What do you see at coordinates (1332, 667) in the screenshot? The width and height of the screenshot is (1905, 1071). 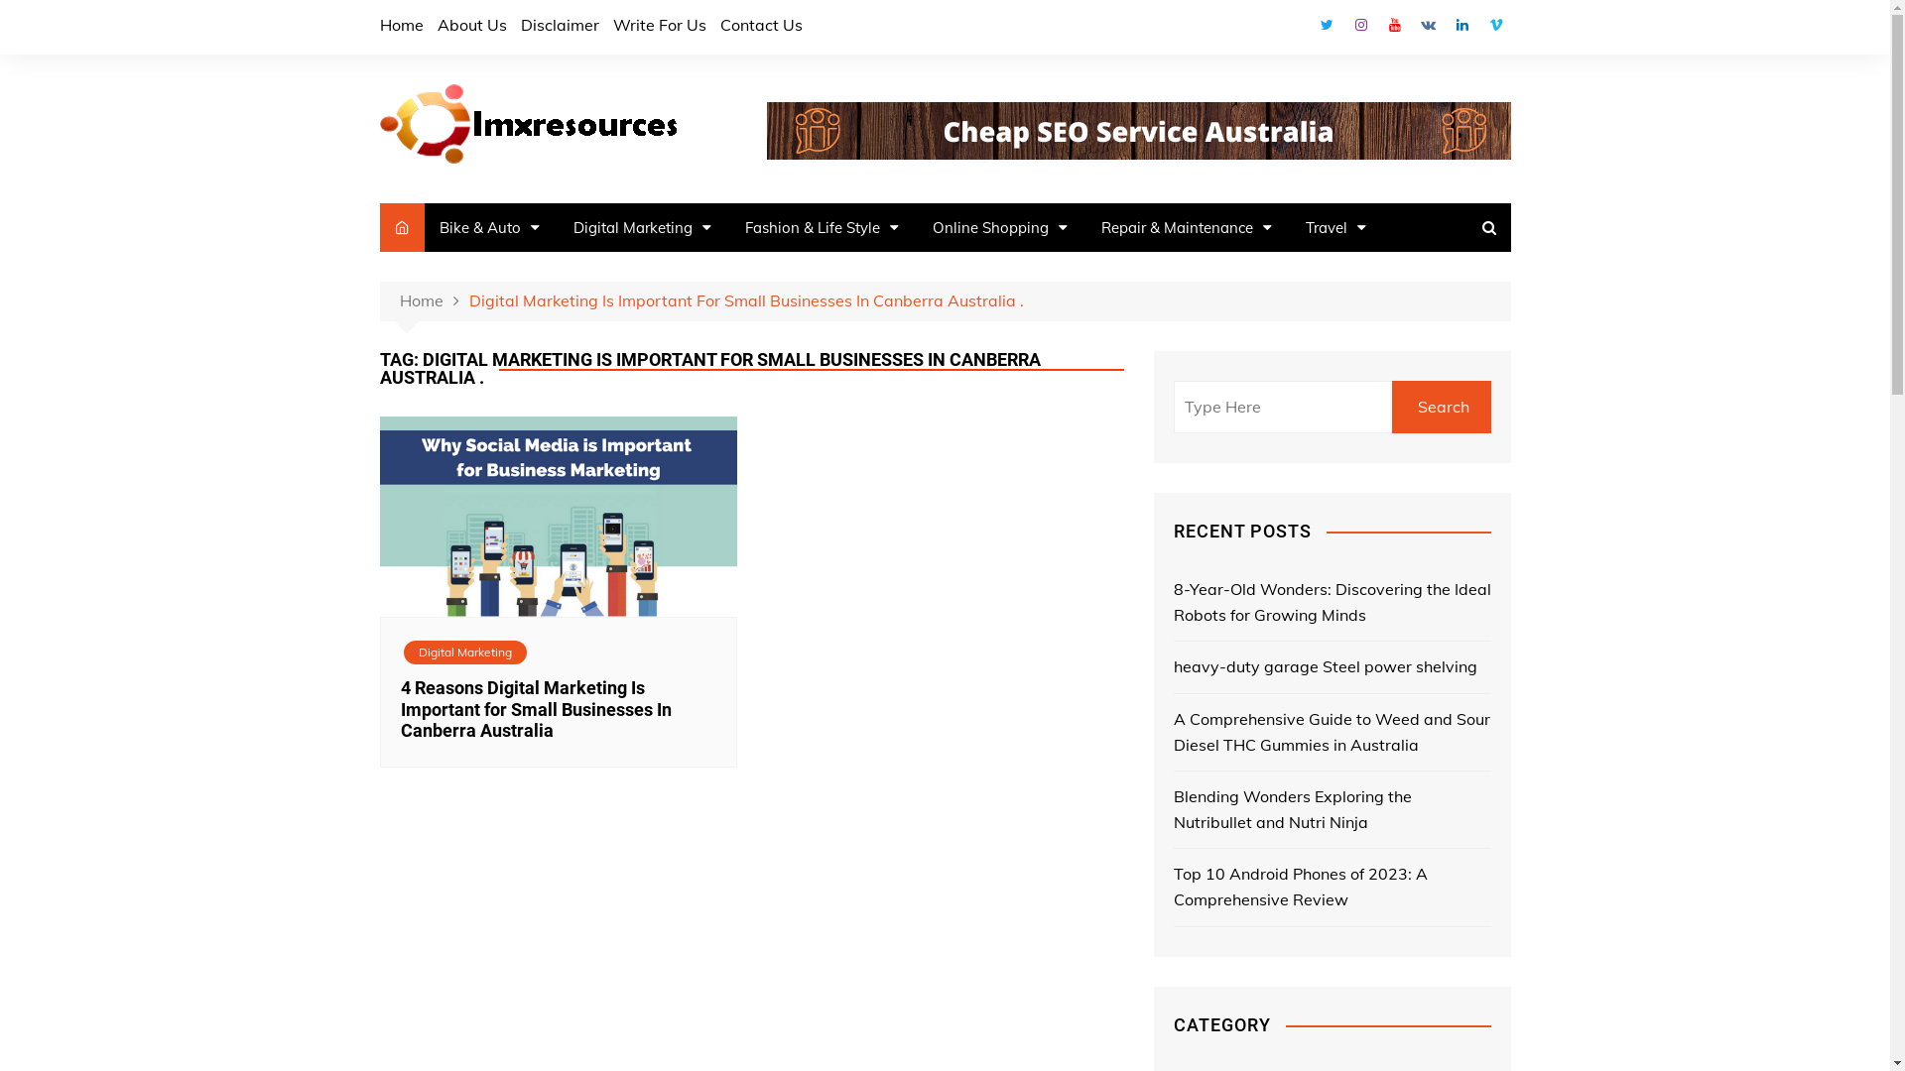 I see `heavy-duty garage Steel power shelving` at bounding box center [1332, 667].